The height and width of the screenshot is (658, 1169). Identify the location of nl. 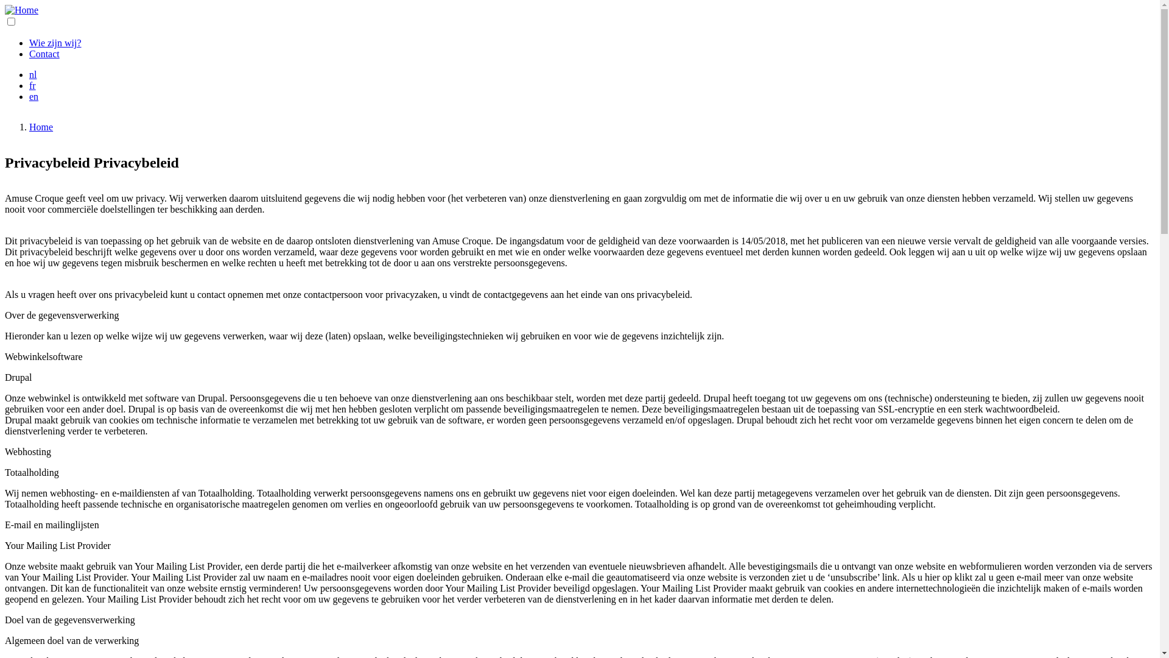
(33, 74).